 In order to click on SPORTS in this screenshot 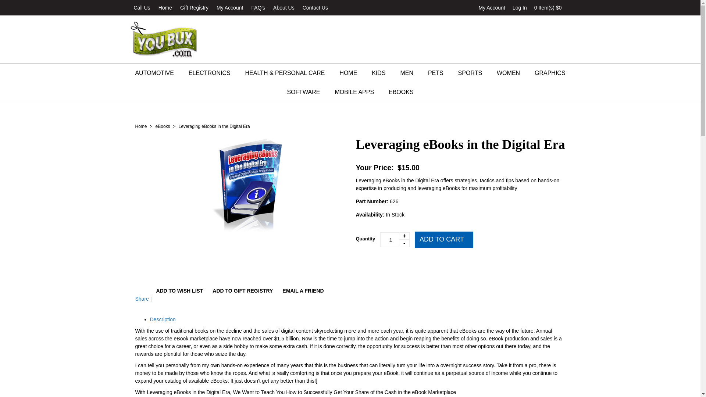, I will do `click(520, 7)`.